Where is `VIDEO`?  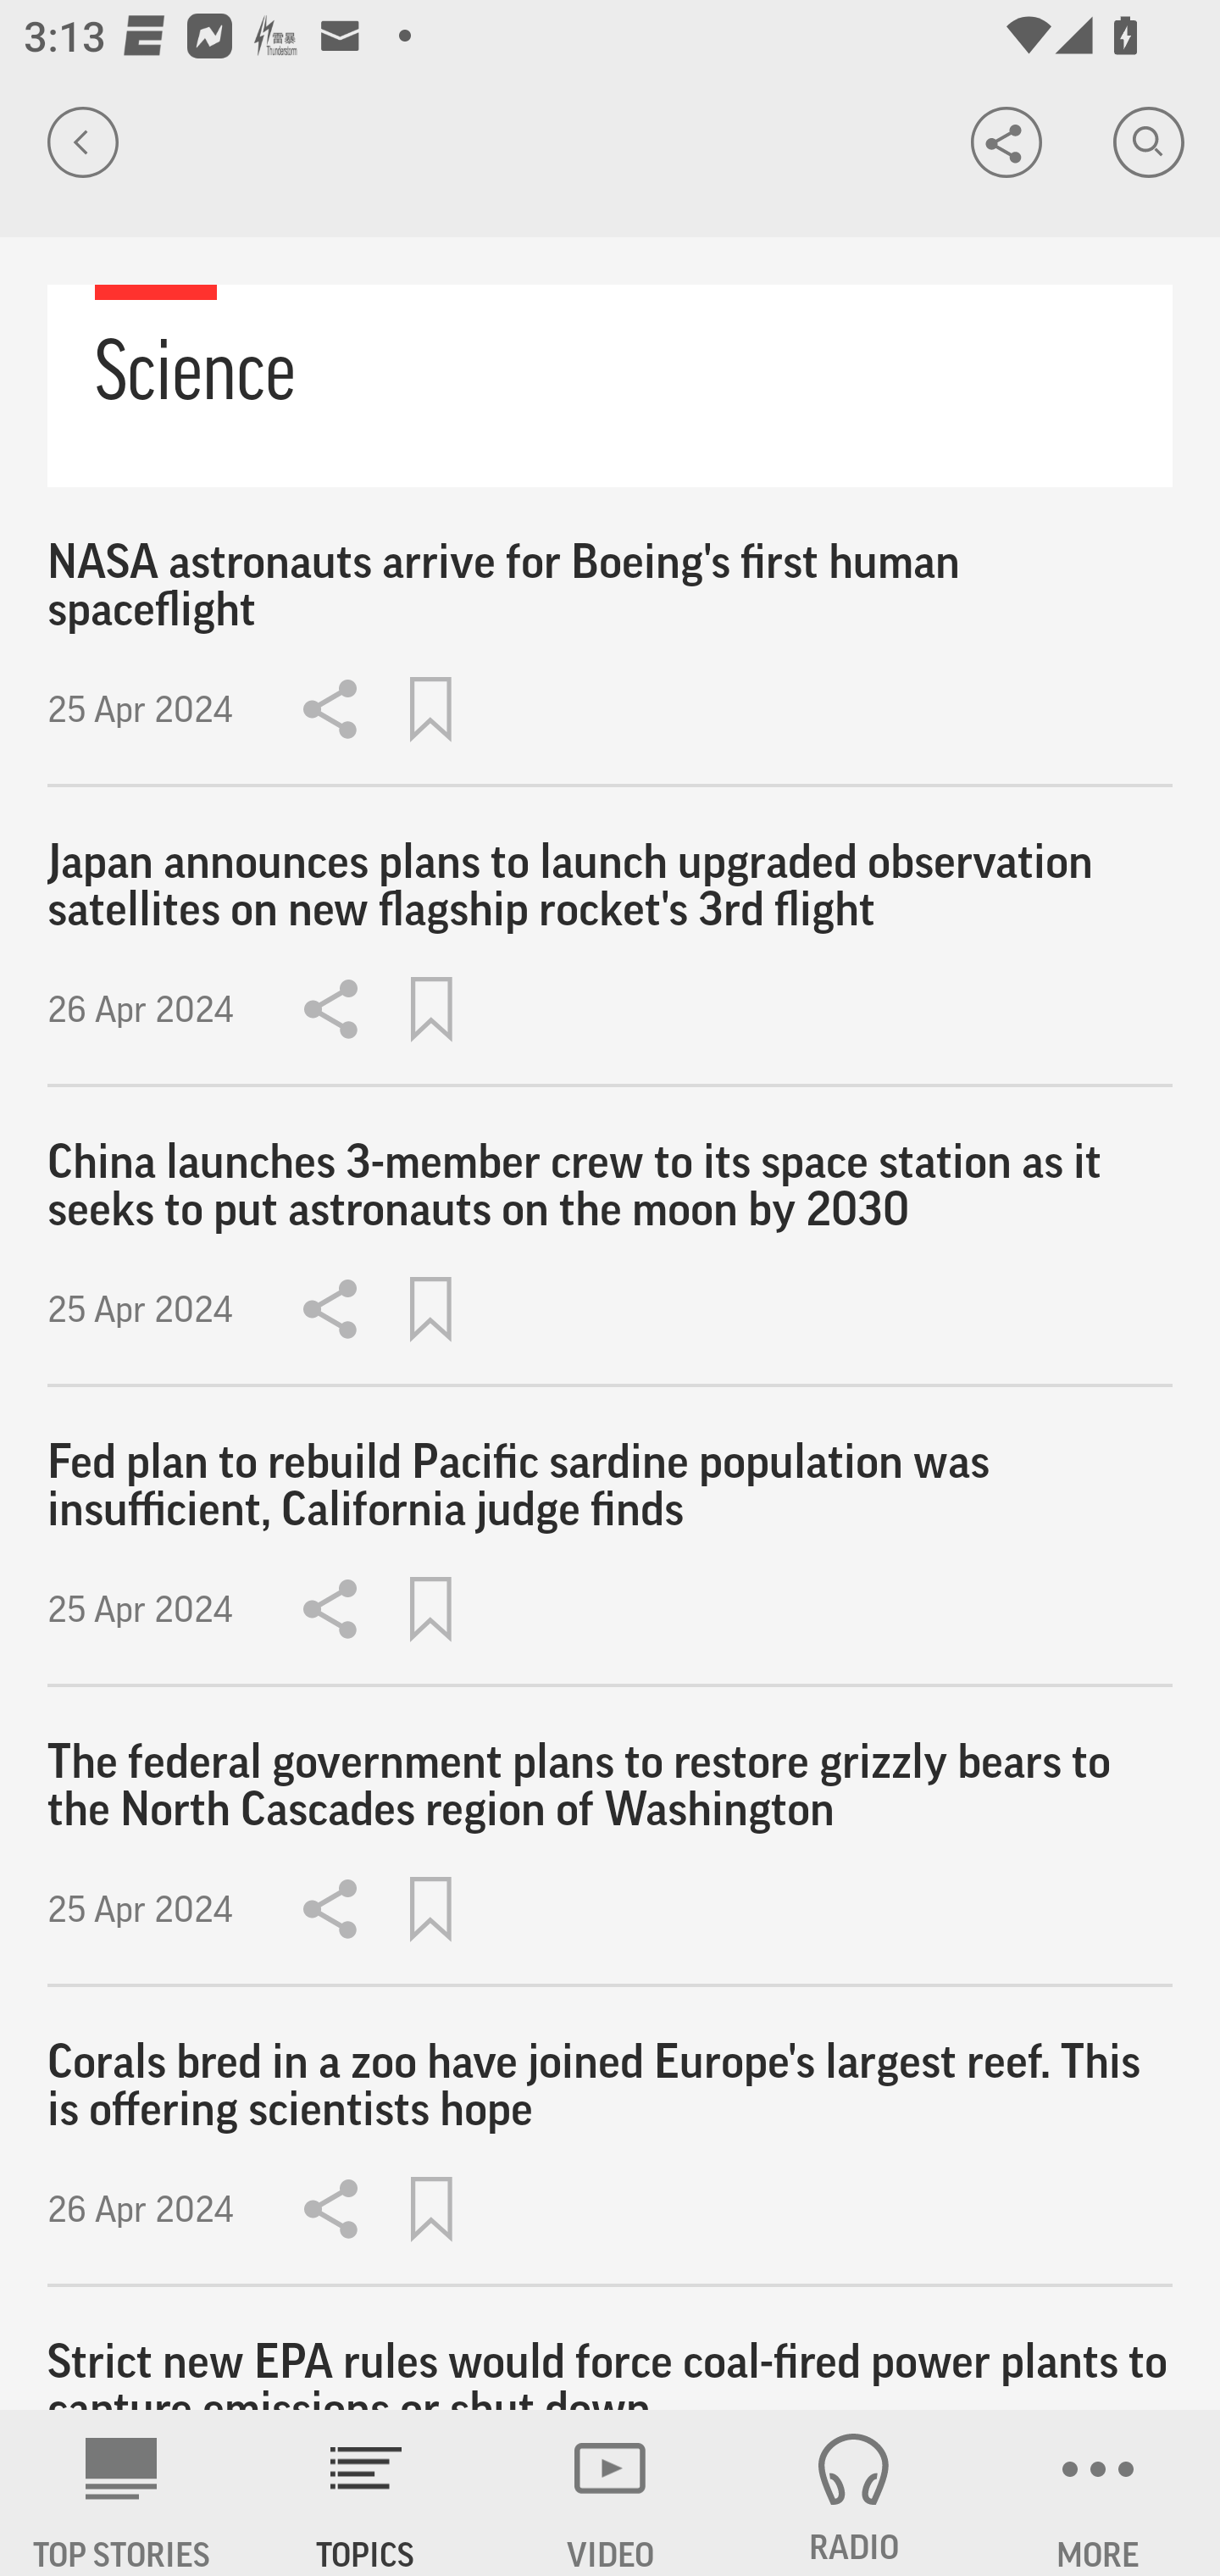
VIDEO is located at coordinates (610, 2493).